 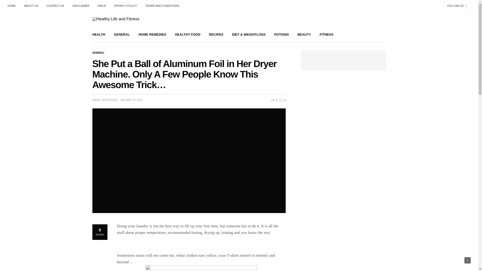 What do you see at coordinates (55, 6) in the screenshot?
I see `CONTACT US` at bounding box center [55, 6].